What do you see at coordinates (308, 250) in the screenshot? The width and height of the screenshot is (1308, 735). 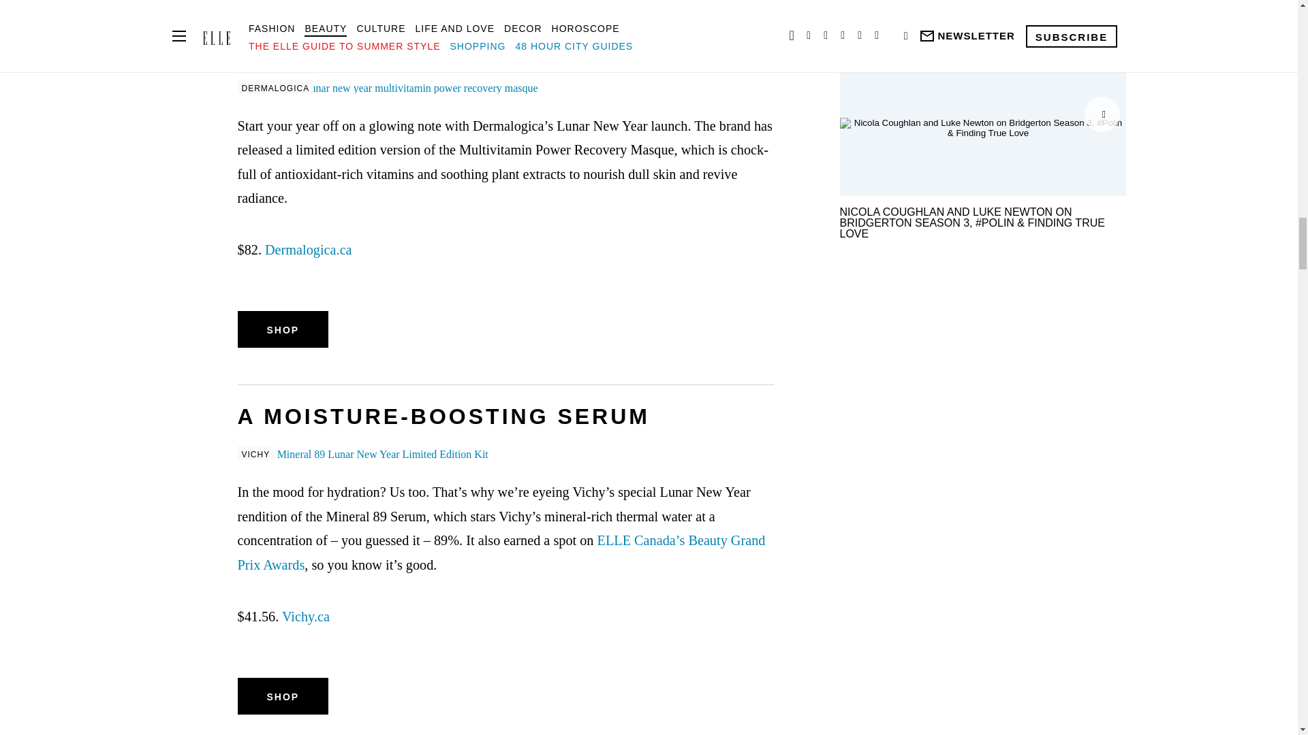 I see `Dermalogica.ca` at bounding box center [308, 250].